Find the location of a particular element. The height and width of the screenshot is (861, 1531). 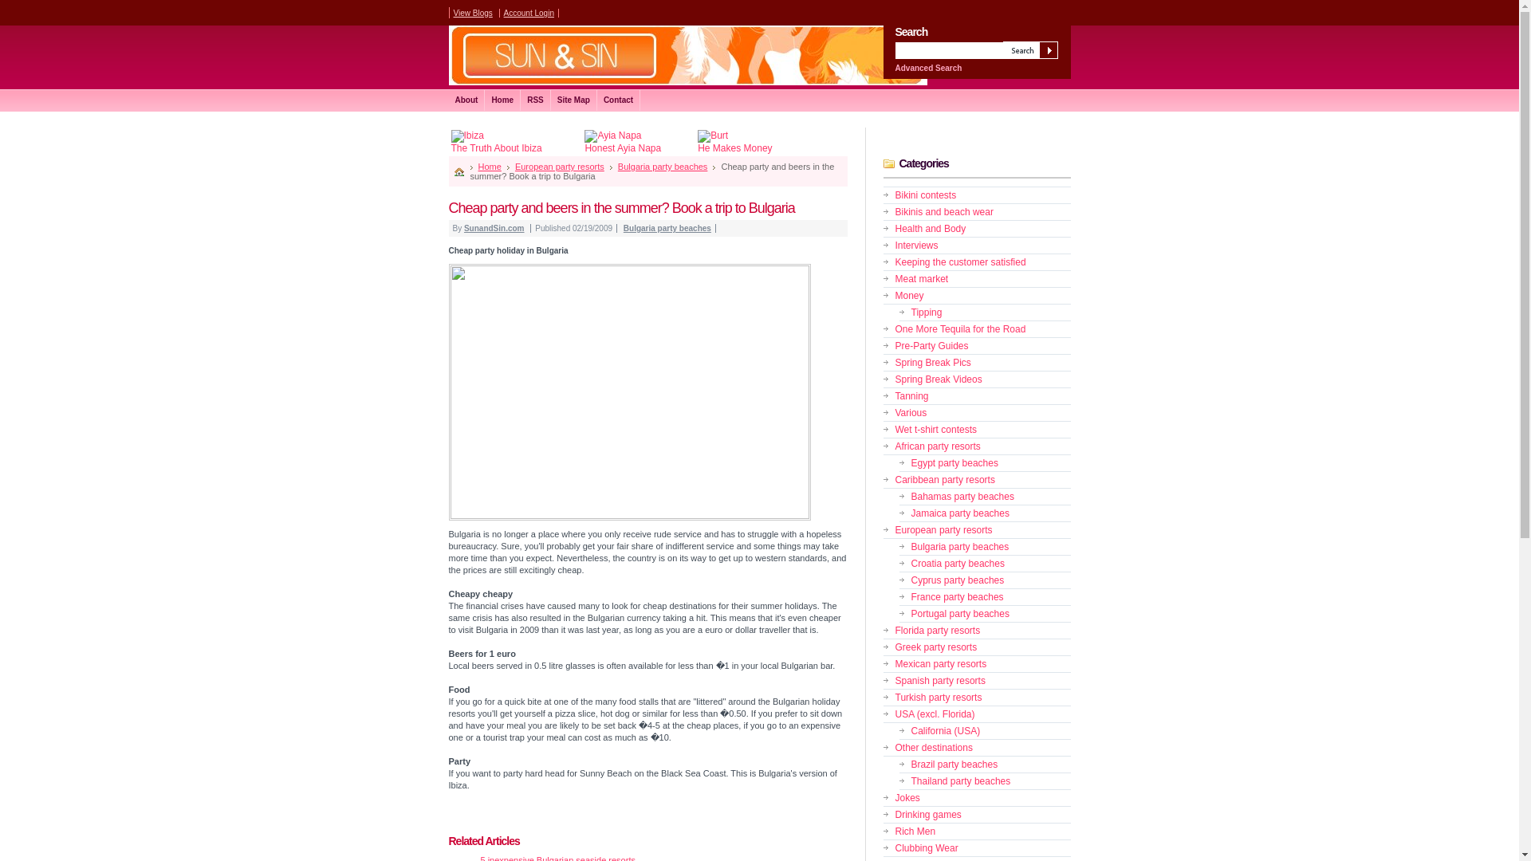

RSS is located at coordinates (536, 100).